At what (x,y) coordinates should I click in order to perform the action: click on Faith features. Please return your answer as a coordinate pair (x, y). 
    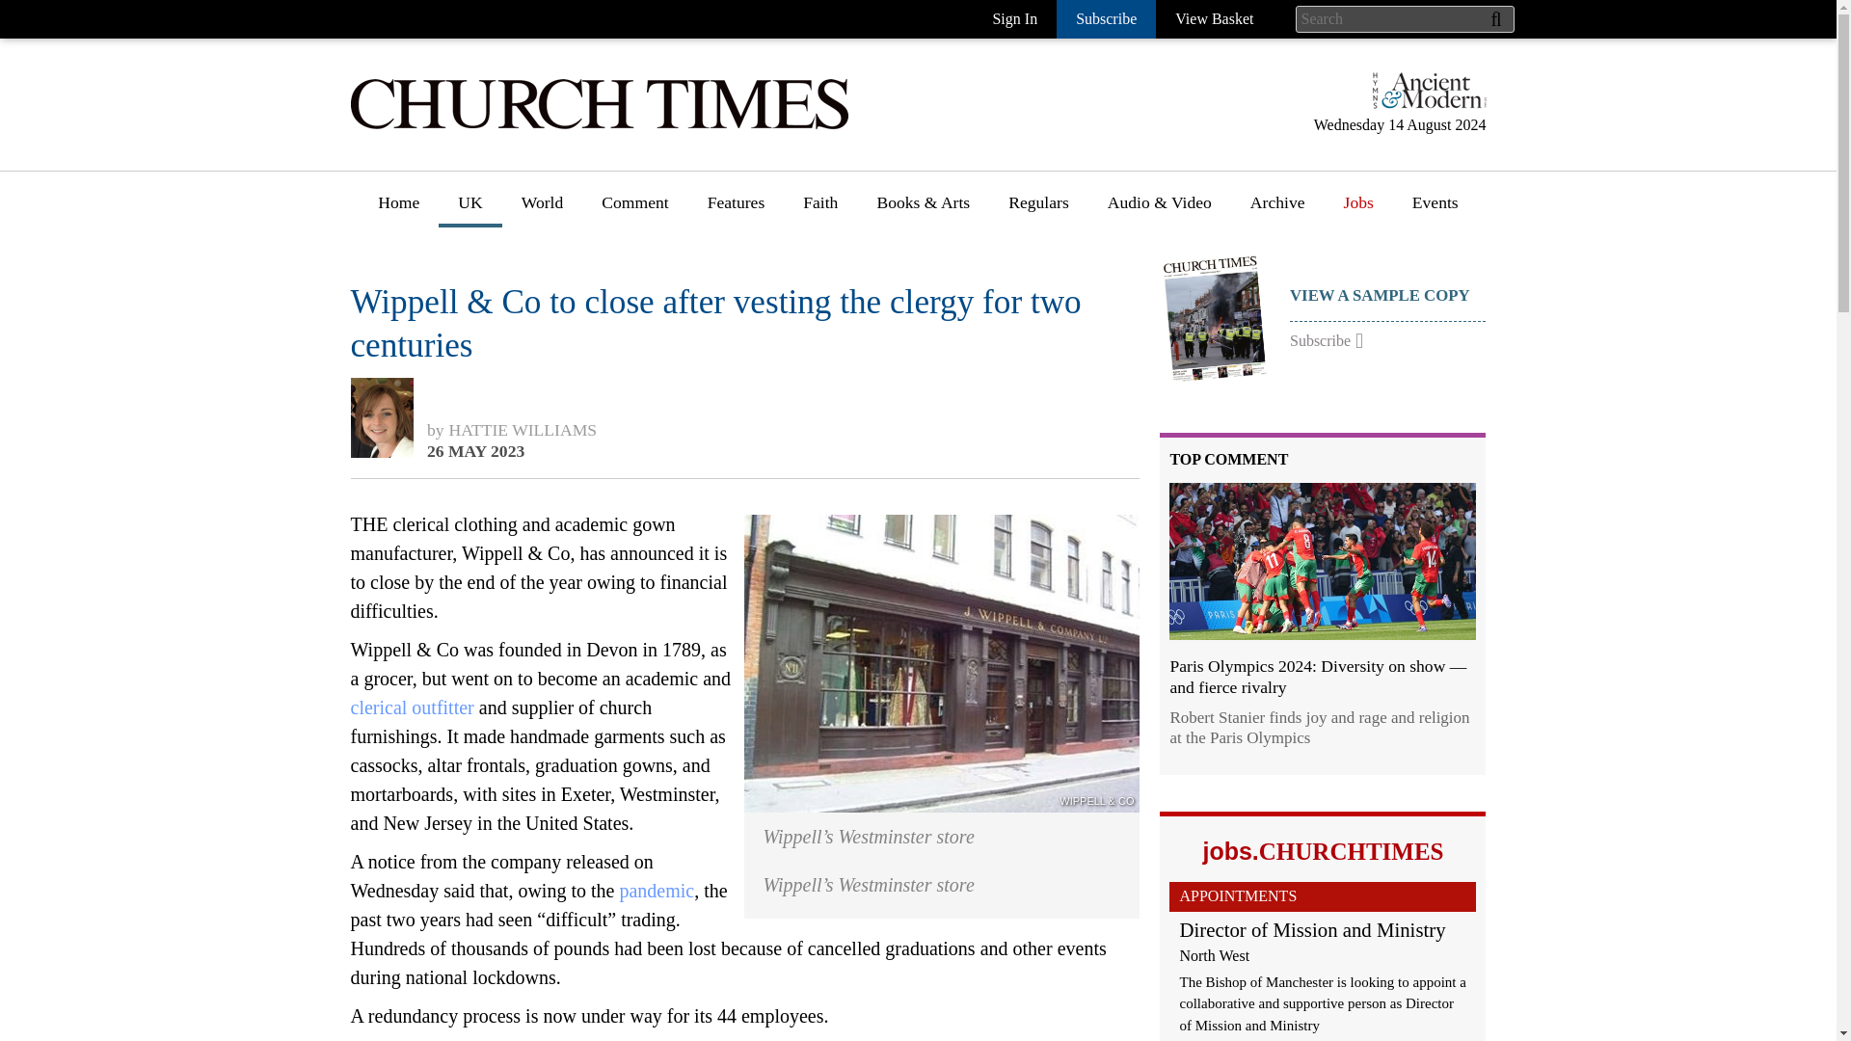
    Looking at the image, I should click on (850, 295).